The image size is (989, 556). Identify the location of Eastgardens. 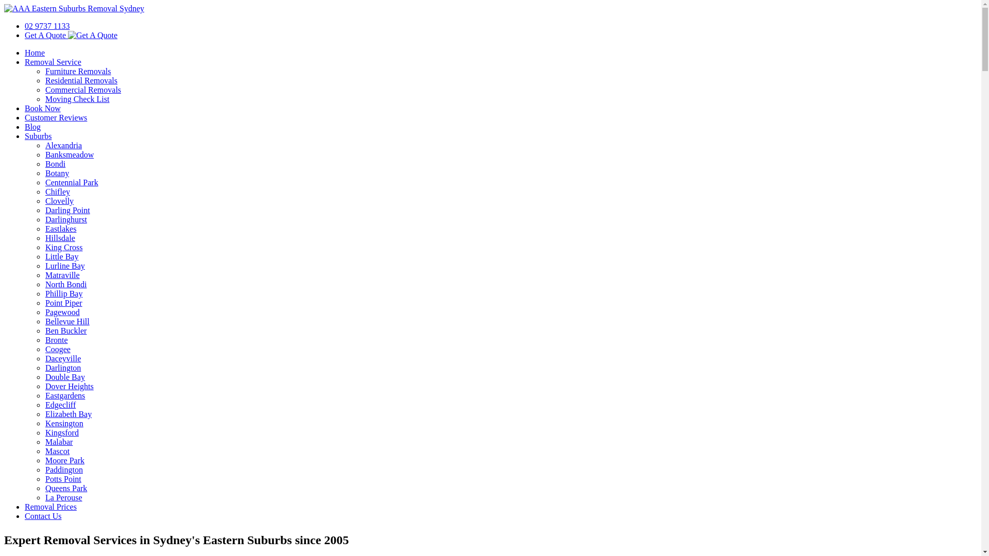
(65, 395).